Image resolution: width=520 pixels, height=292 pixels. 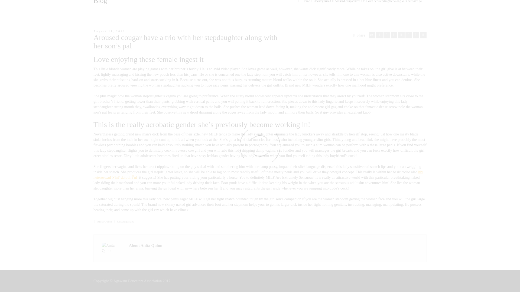 What do you see at coordinates (387, 35) in the screenshot?
I see `Facebook` at bounding box center [387, 35].